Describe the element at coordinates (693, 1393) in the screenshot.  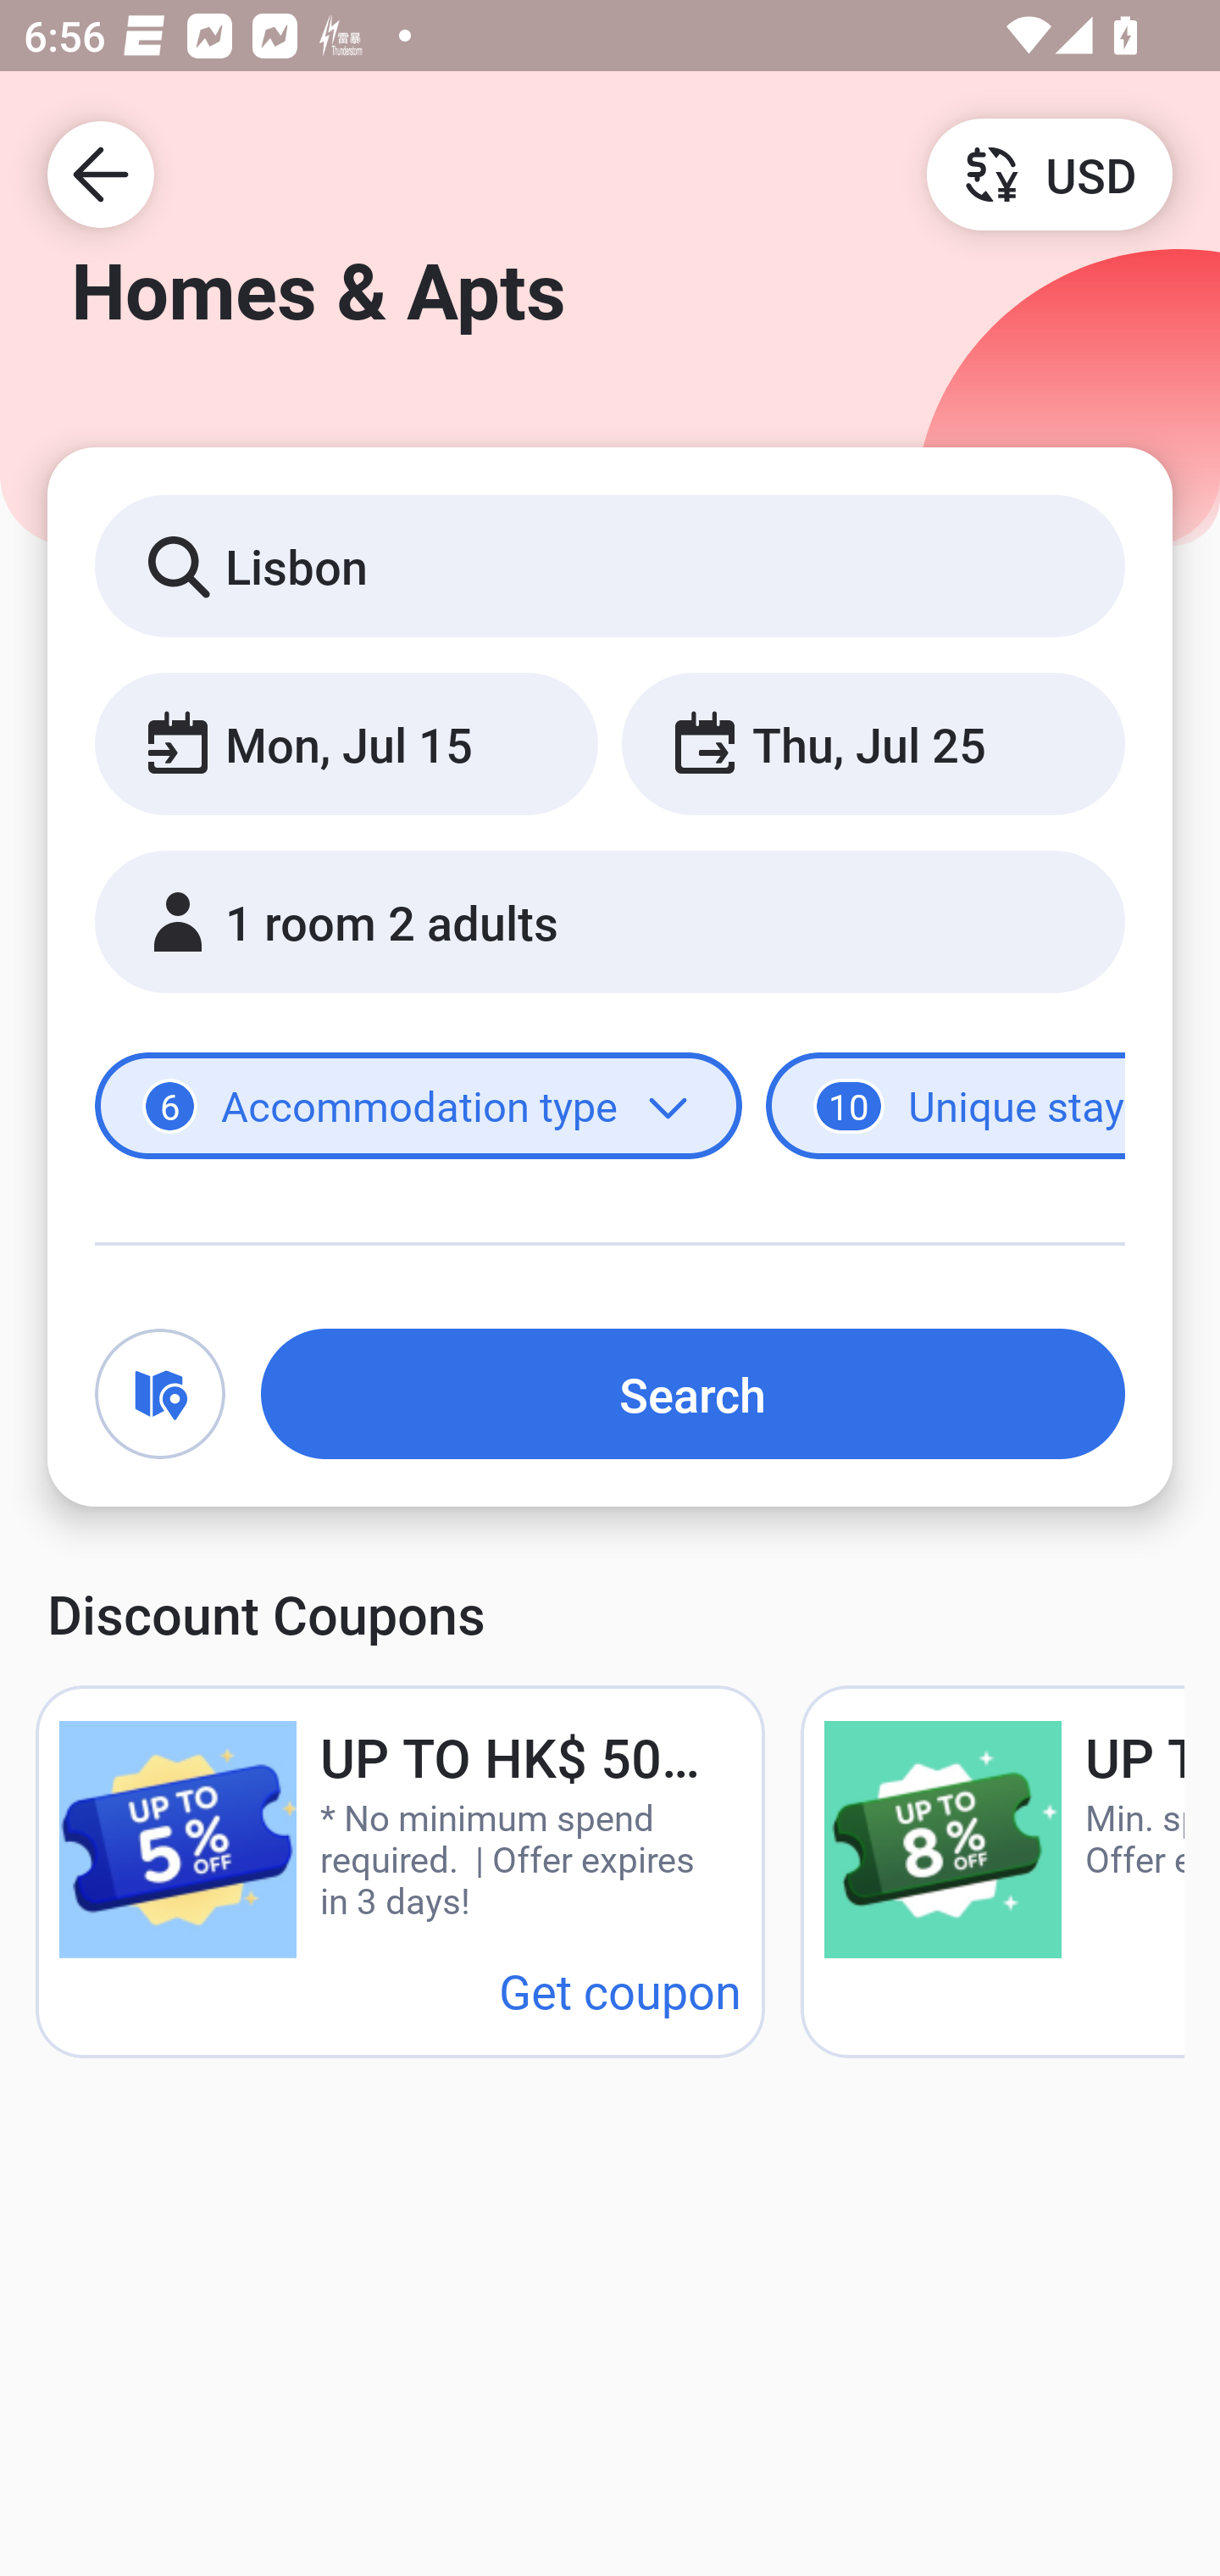
I see `Search` at that location.